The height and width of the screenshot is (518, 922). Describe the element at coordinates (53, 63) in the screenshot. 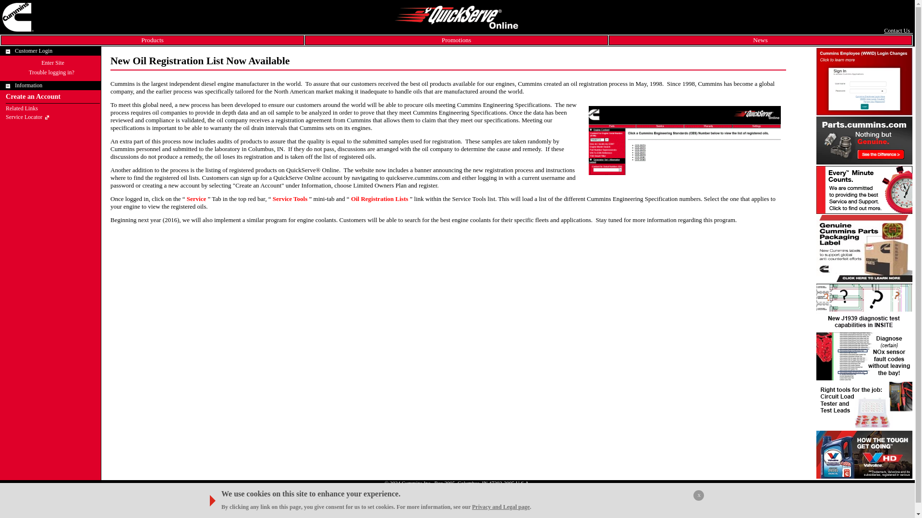

I see `Enter Site` at that location.